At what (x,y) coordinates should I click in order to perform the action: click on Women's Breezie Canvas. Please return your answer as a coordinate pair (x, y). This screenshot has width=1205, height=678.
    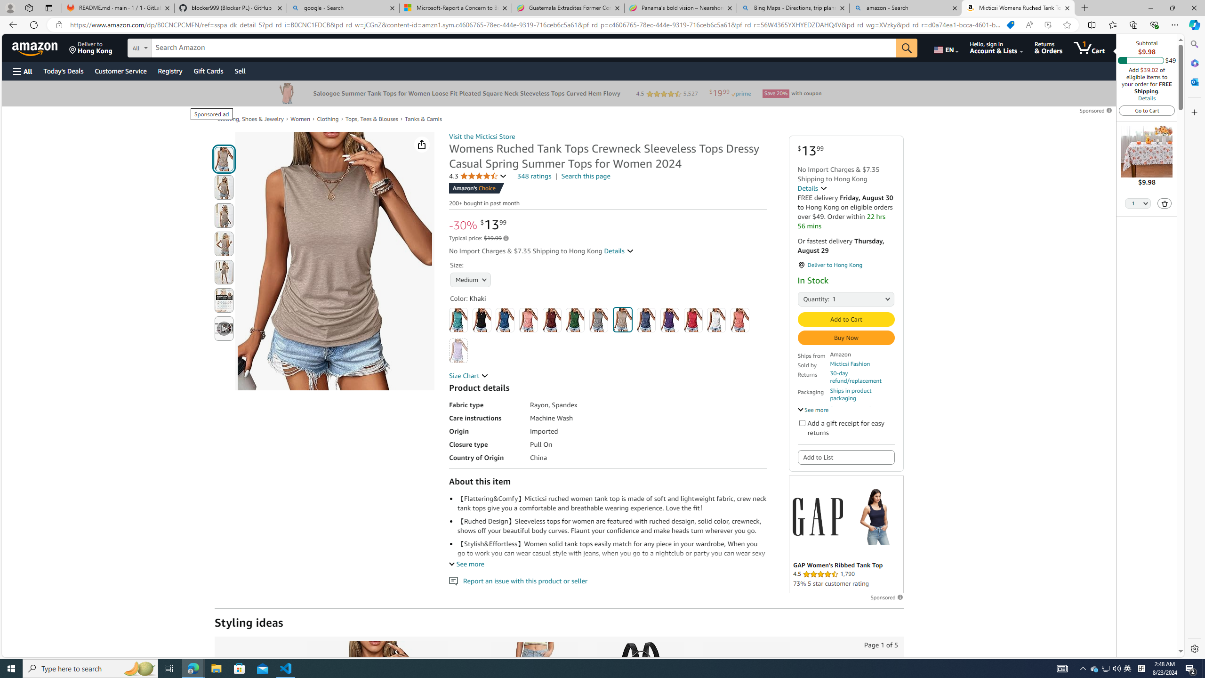
    Looking at the image, I should click on (746, 691).